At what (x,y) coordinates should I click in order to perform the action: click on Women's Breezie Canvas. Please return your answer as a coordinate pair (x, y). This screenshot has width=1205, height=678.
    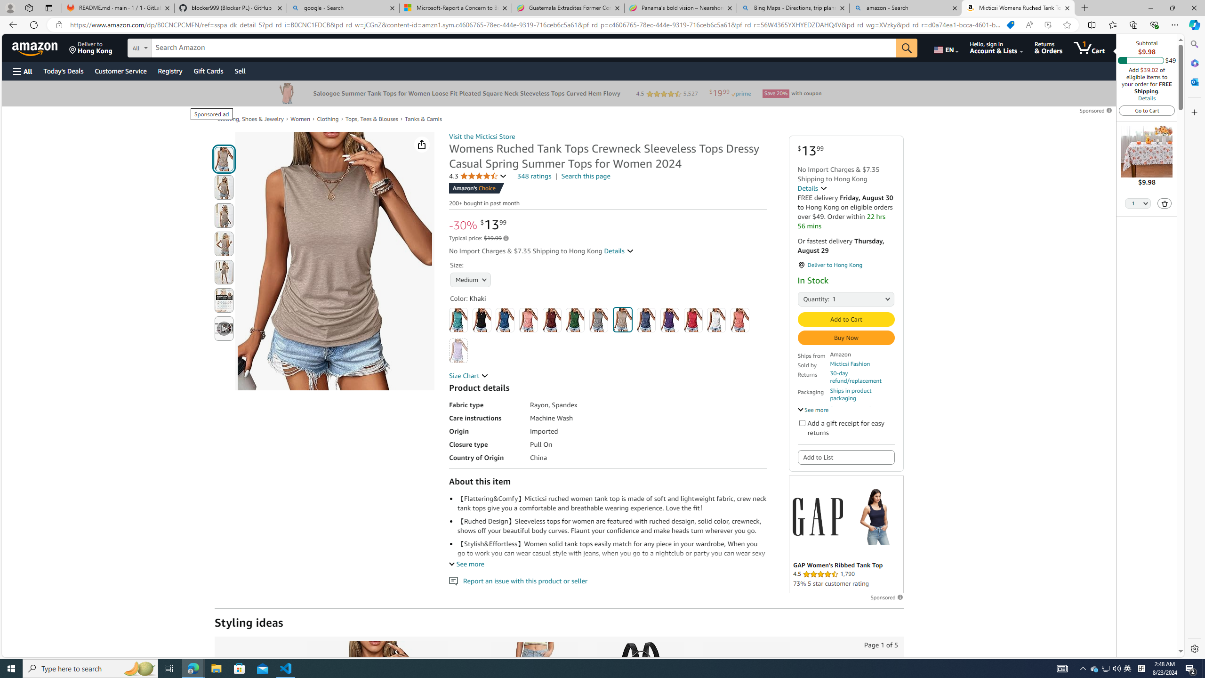
    Looking at the image, I should click on (746, 691).